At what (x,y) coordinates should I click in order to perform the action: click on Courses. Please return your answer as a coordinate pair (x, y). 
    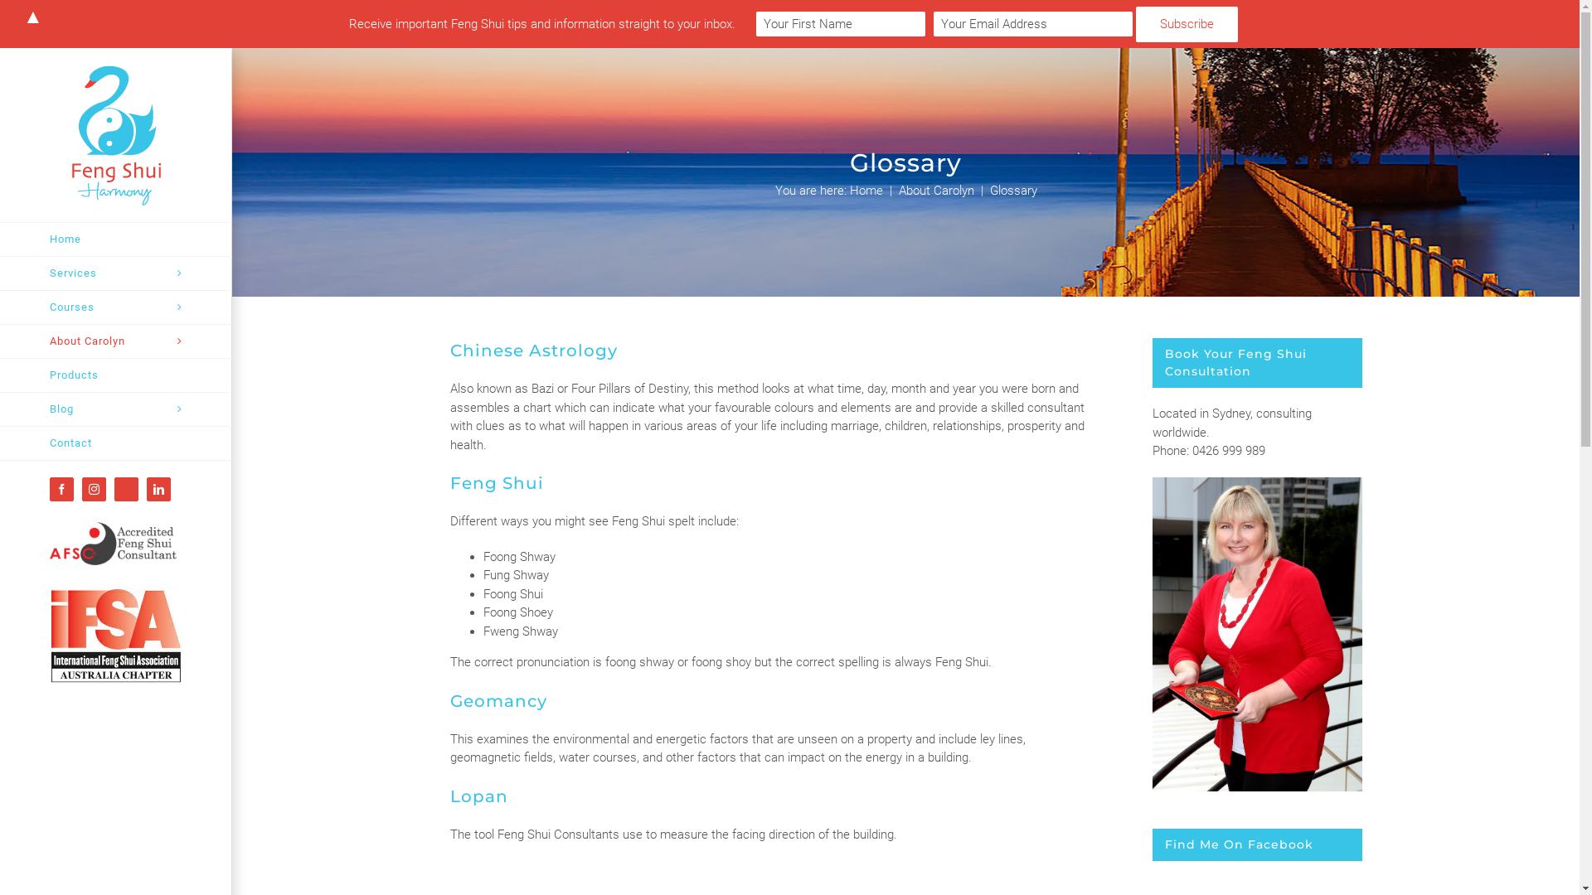
    Looking at the image, I should click on (116, 308).